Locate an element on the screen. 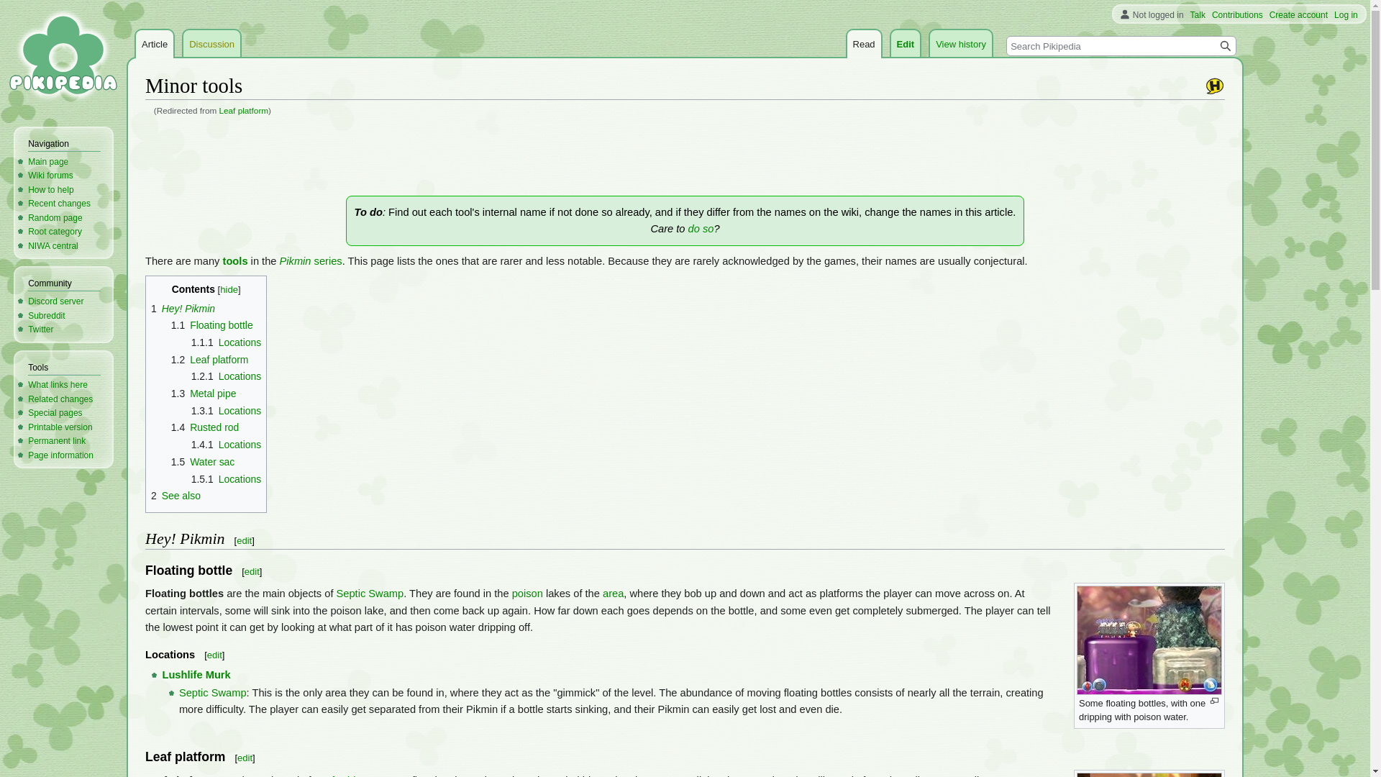  Pikmin series is located at coordinates (311, 261).